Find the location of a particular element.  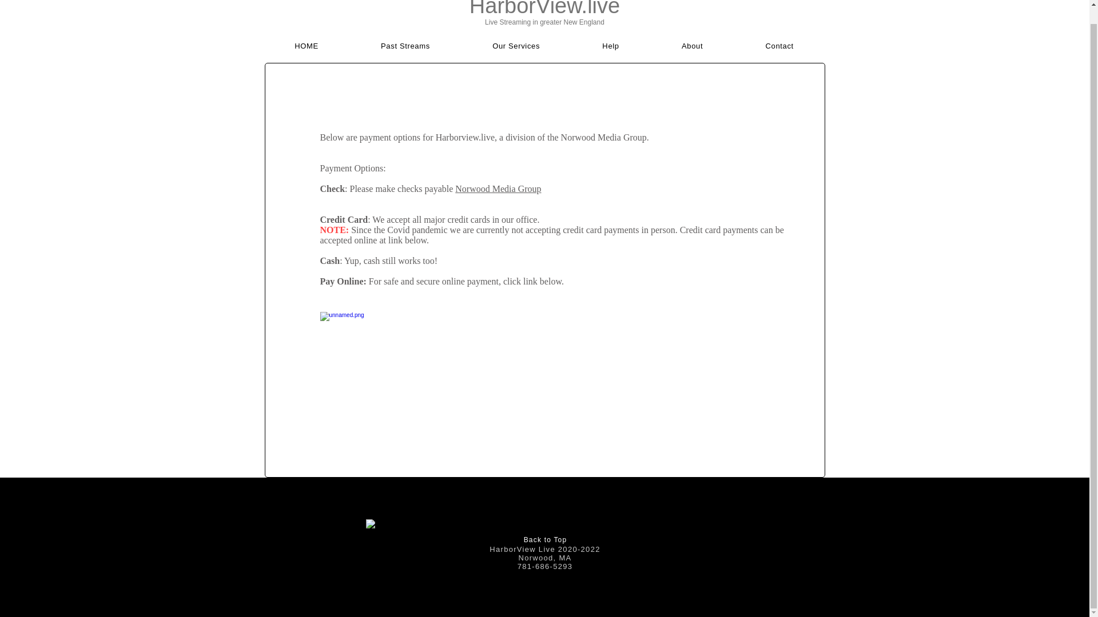

Past Streams is located at coordinates (405, 46).